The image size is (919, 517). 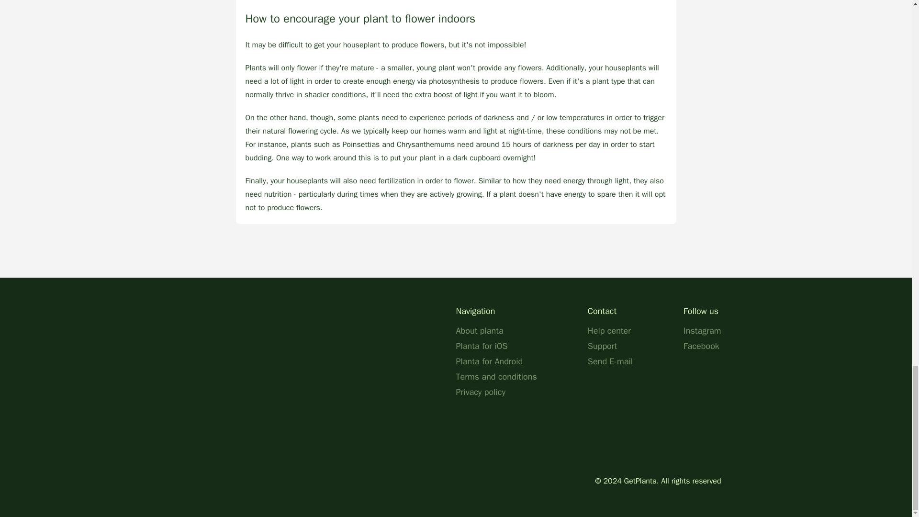 What do you see at coordinates (489, 361) in the screenshot?
I see `Planta for Android` at bounding box center [489, 361].